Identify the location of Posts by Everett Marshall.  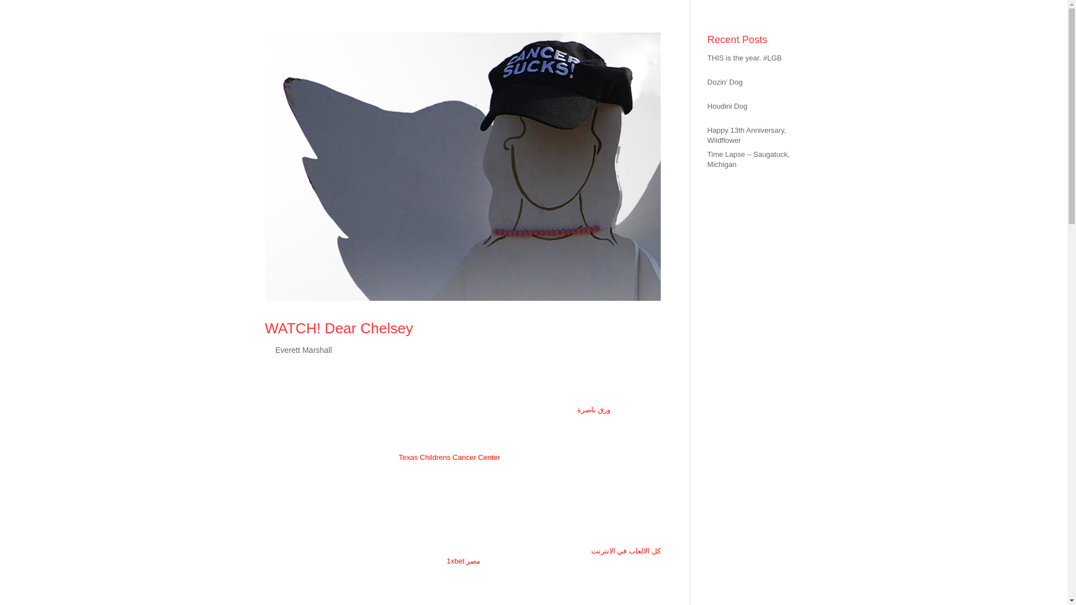
(303, 350).